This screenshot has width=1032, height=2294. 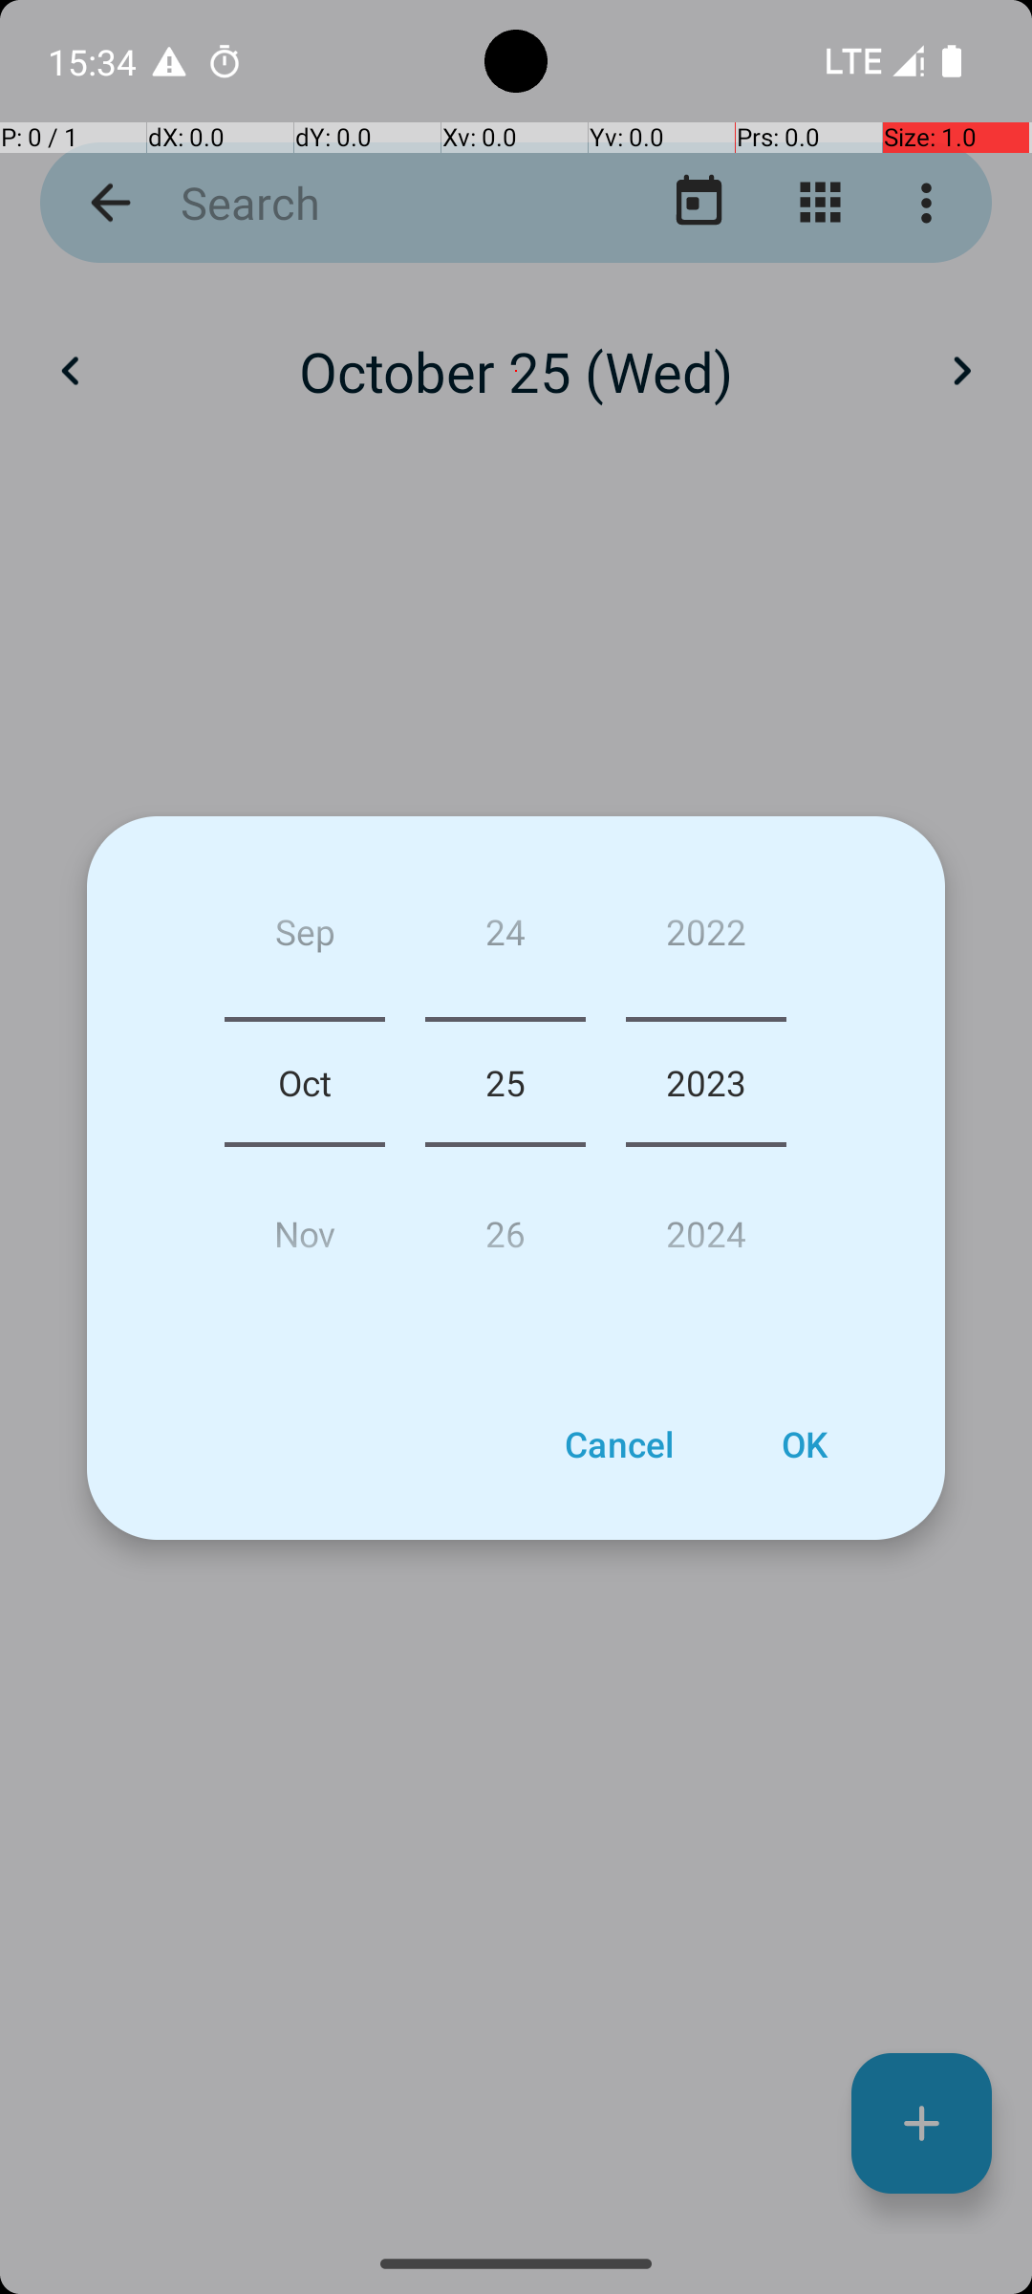 I want to click on Nov, so click(x=305, y=1225).